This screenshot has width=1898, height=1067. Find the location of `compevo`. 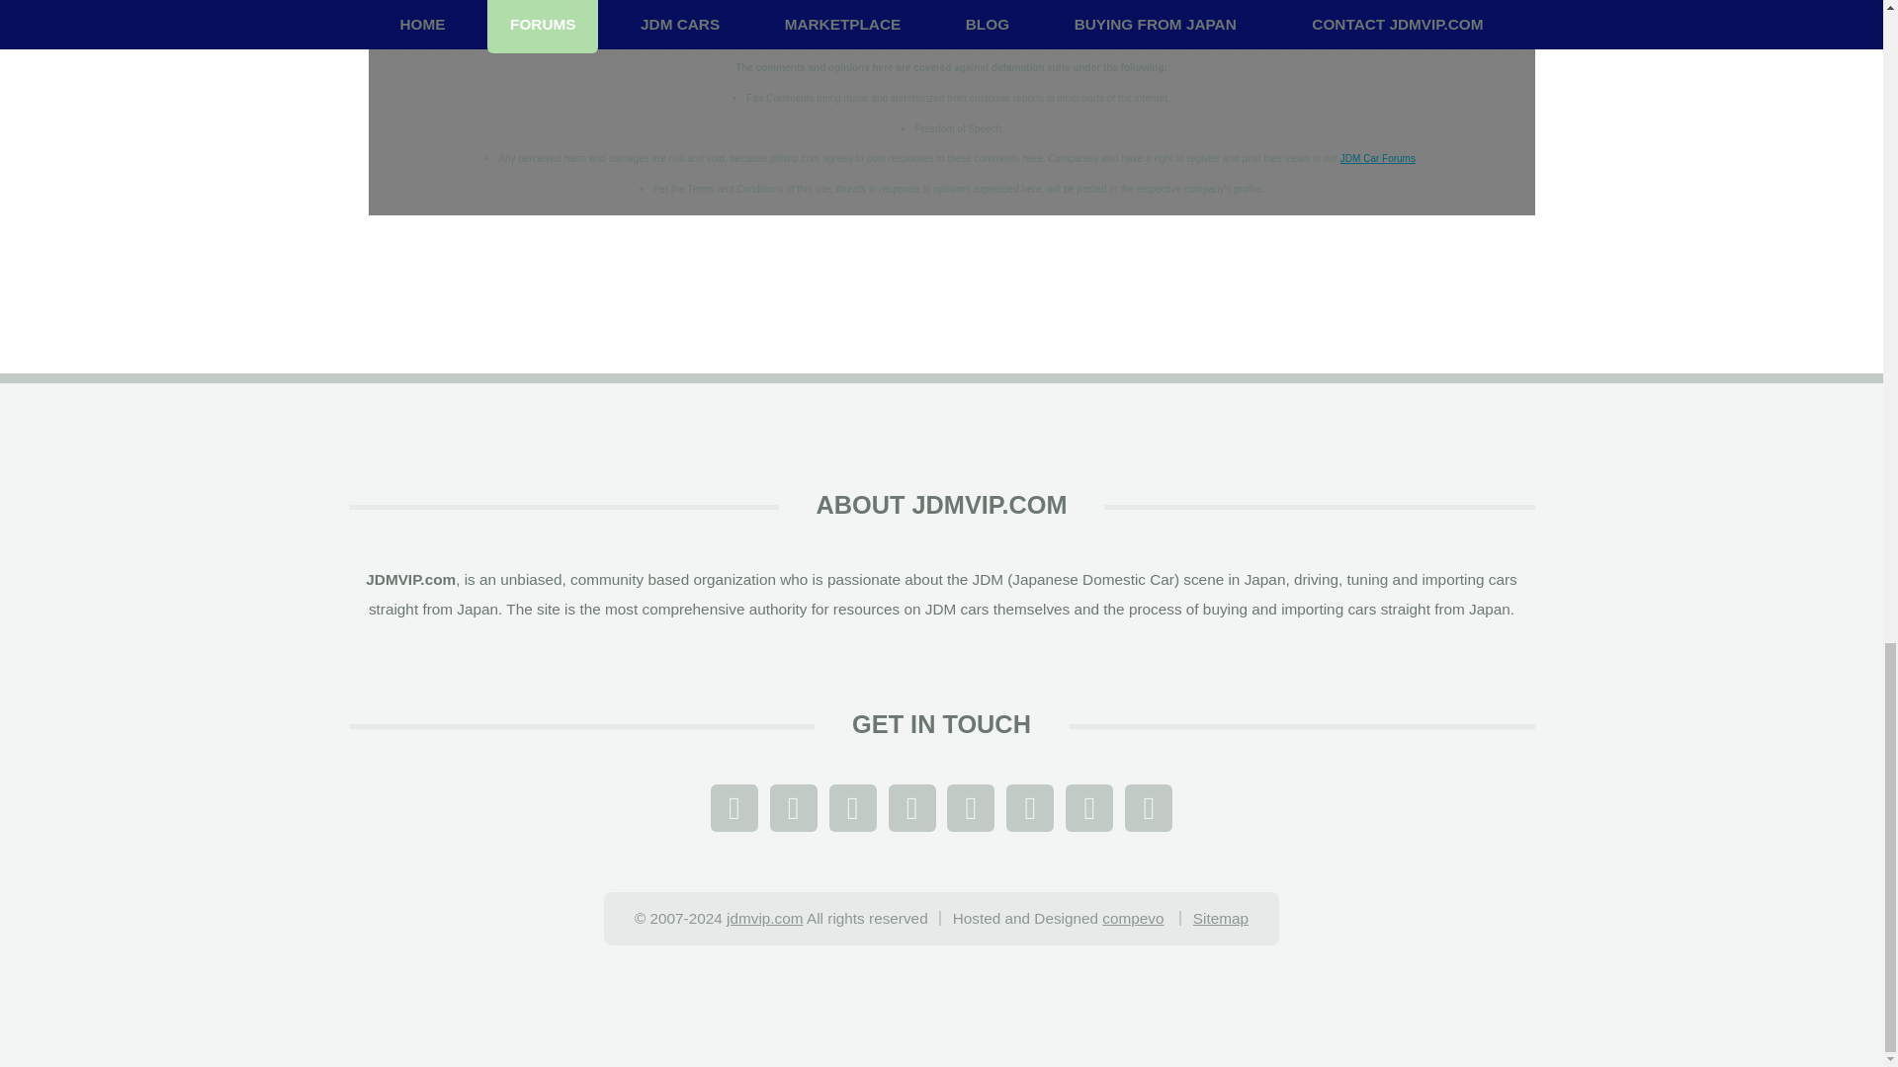

compevo is located at coordinates (1133, 919).